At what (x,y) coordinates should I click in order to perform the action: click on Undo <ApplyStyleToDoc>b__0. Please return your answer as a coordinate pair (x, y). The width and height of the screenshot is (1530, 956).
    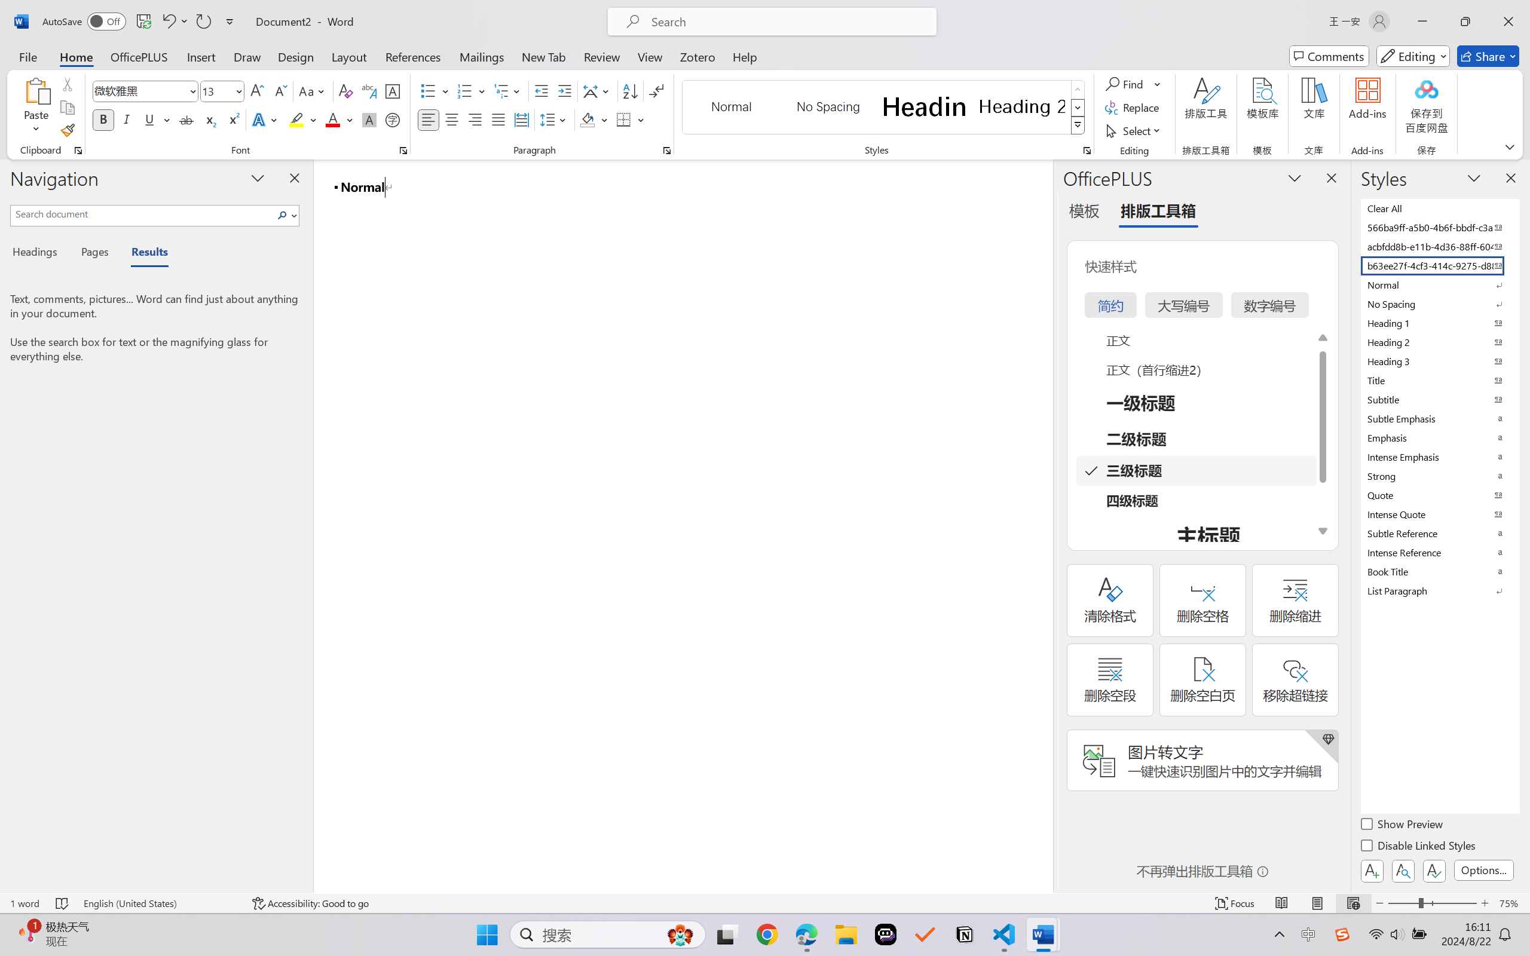
    Looking at the image, I should click on (175, 22).